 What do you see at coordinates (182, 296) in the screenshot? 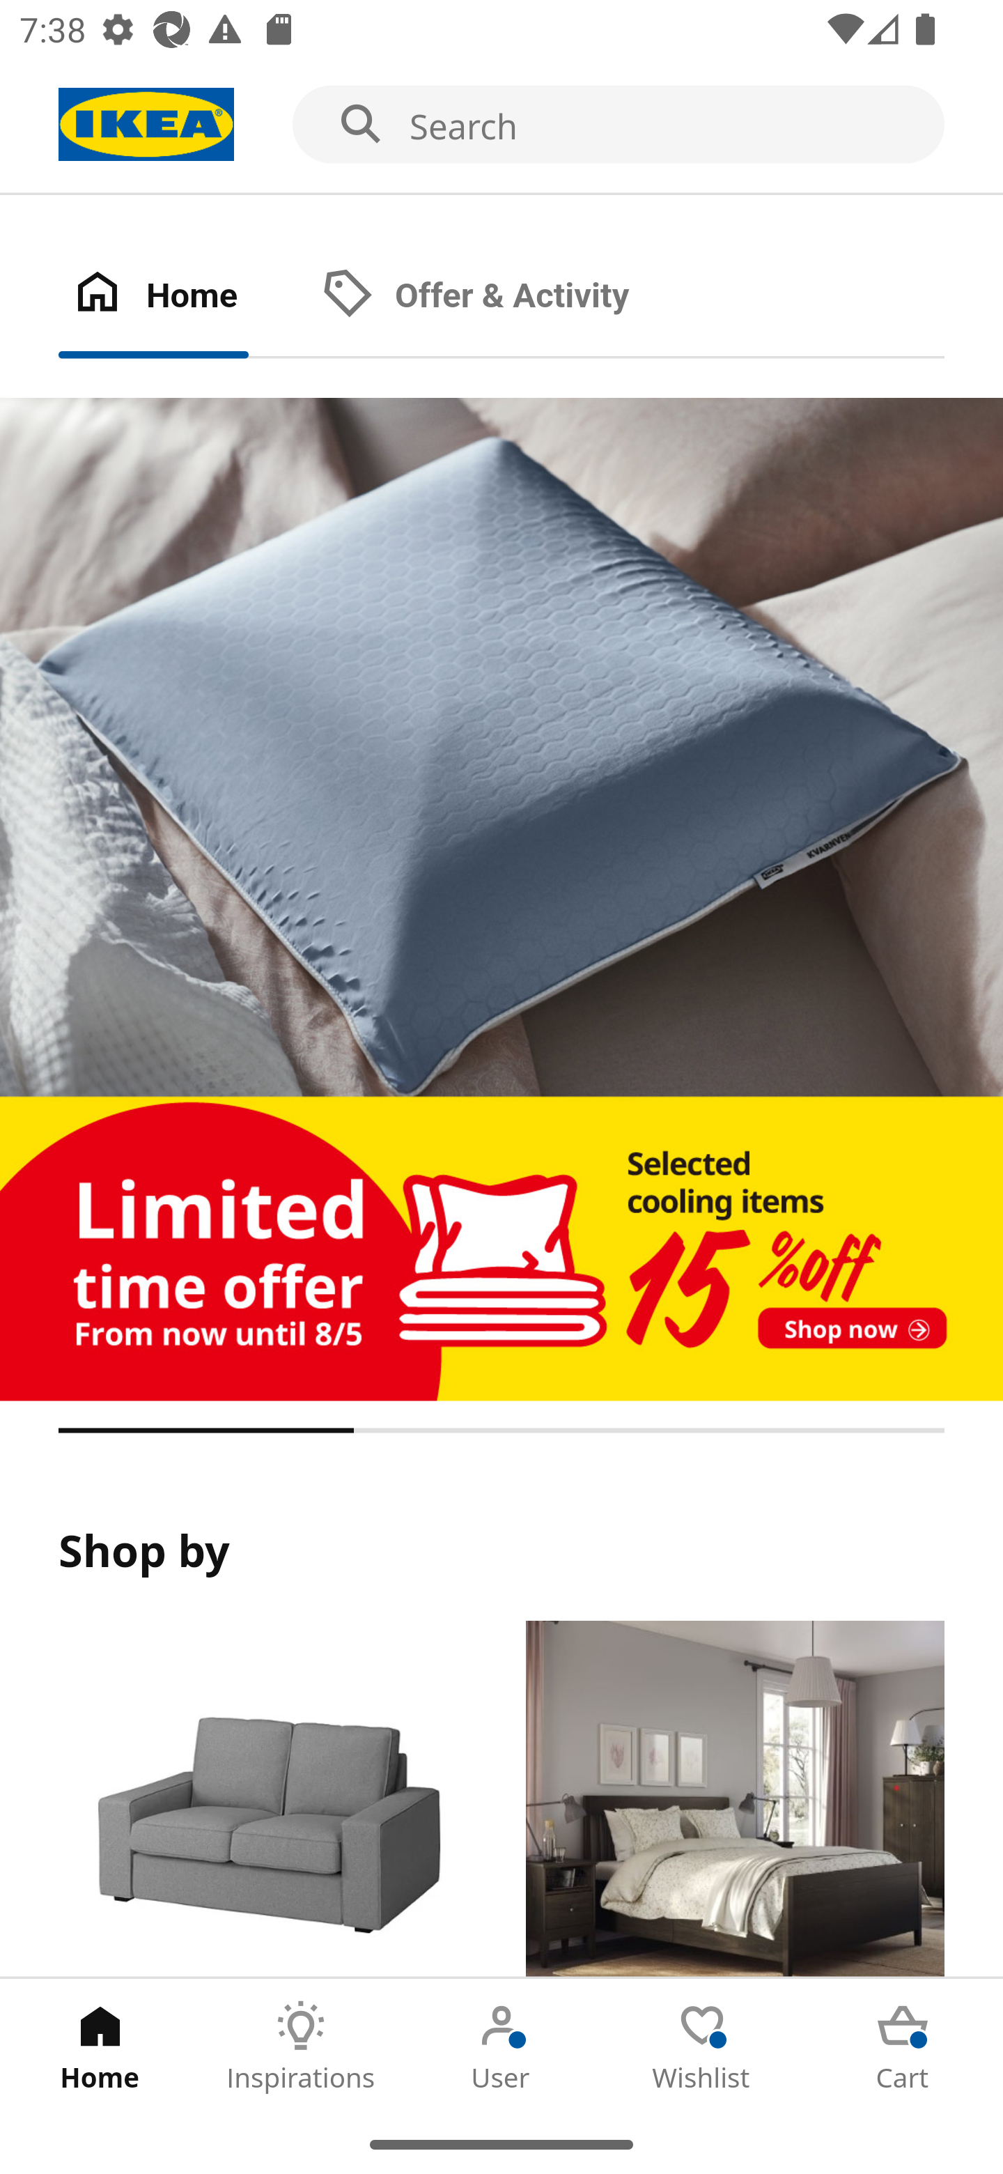
I see `Home
Tab 1 of 2` at bounding box center [182, 296].